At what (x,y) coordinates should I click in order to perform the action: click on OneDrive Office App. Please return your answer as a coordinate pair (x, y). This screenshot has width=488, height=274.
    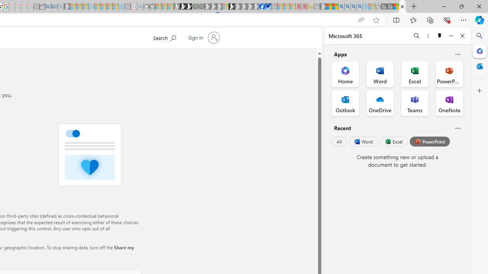
    Looking at the image, I should click on (380, 103).